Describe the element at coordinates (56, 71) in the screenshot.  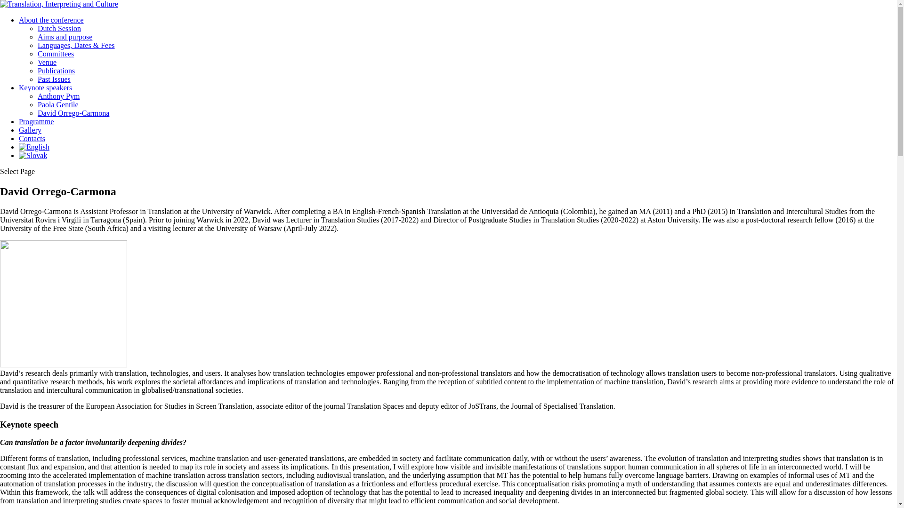
I see `Publications` at that location.